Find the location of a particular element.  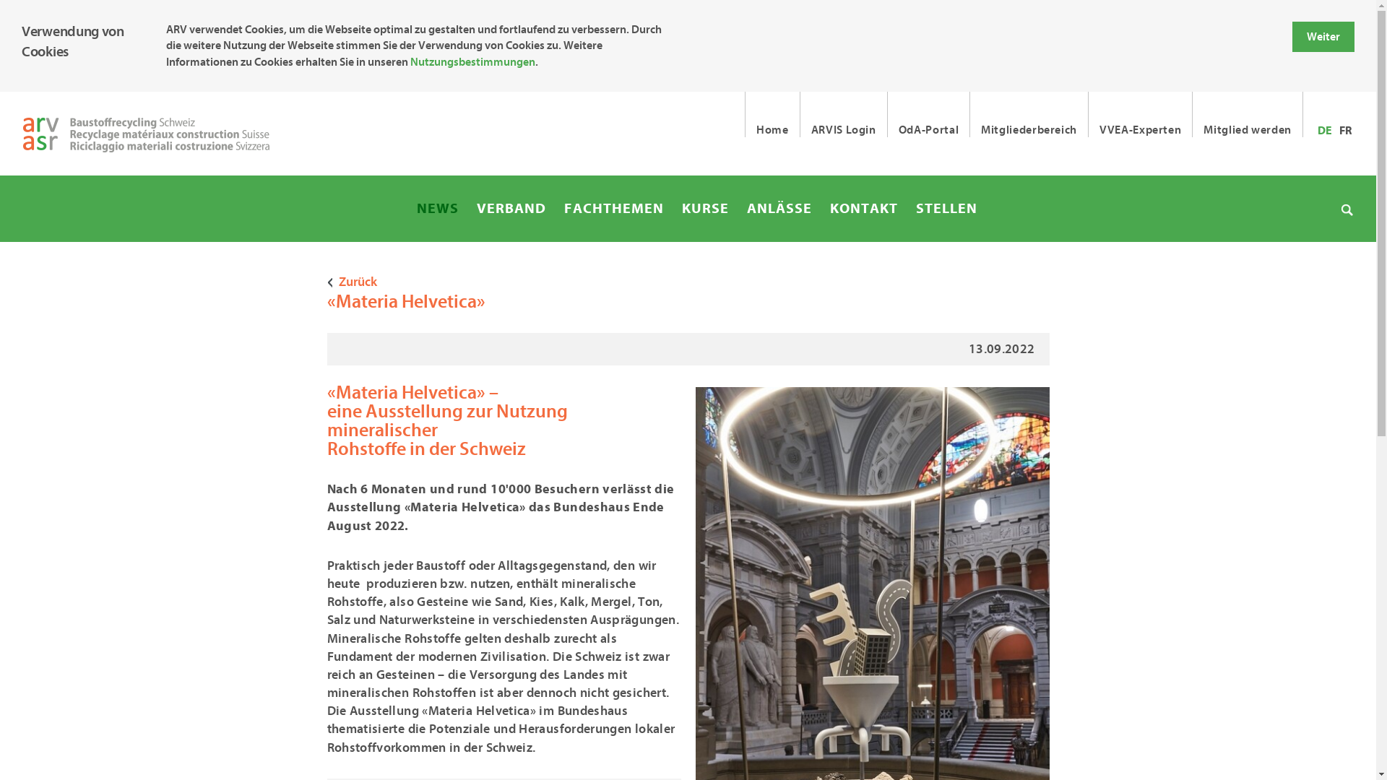

VERBAND is located at coordinates (511, 209).